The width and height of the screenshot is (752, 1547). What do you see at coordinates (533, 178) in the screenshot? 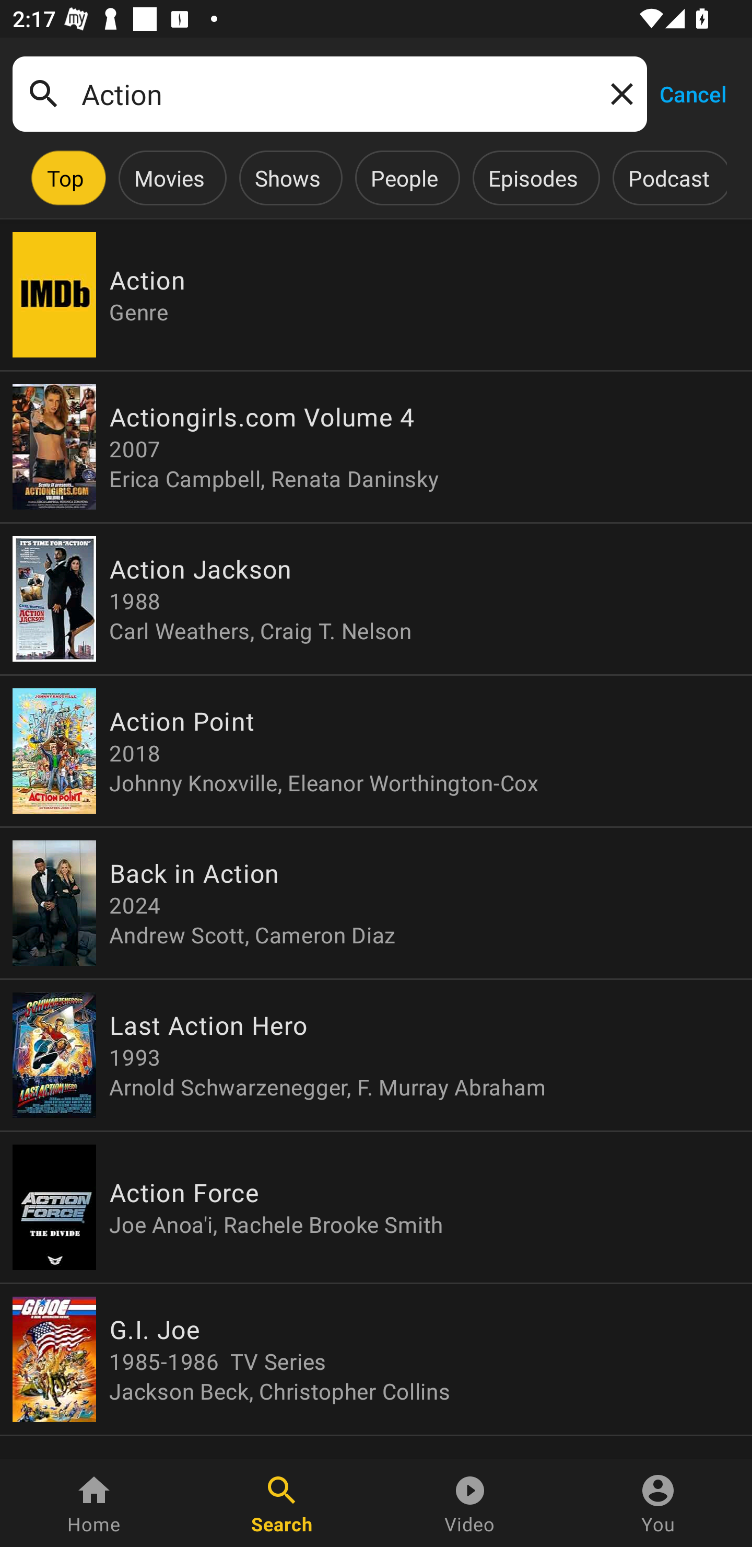
I see `Episodes` at bounding box center [533, 178].